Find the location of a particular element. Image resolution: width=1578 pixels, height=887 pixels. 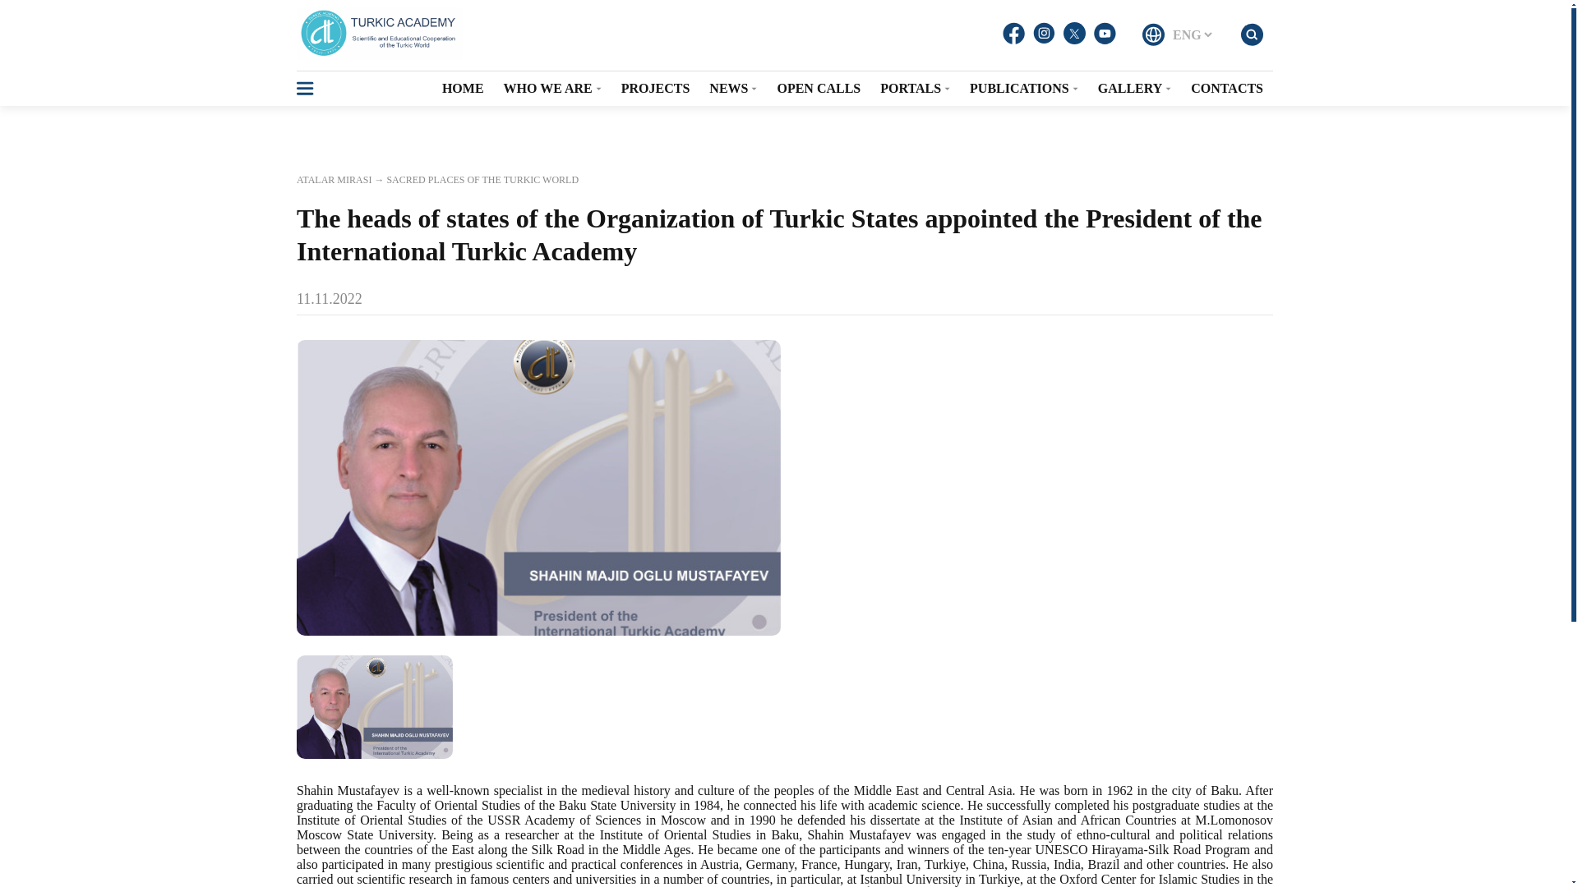

CONTACTS is located at coordinates (1226, 89).